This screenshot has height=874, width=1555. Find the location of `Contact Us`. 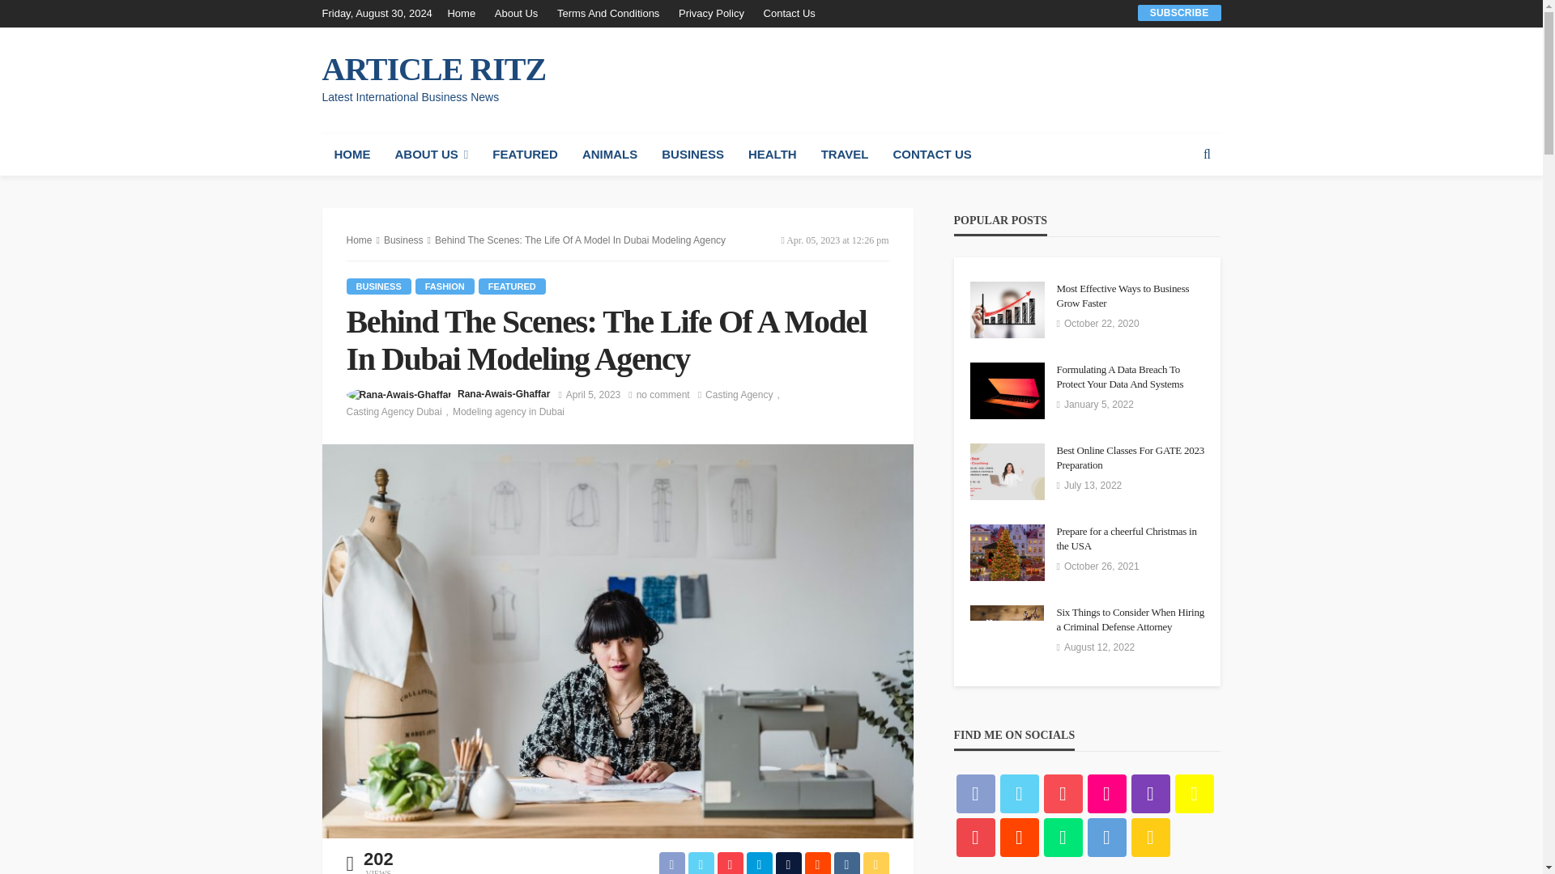

Contact Us is located at coordinates (790, 13).